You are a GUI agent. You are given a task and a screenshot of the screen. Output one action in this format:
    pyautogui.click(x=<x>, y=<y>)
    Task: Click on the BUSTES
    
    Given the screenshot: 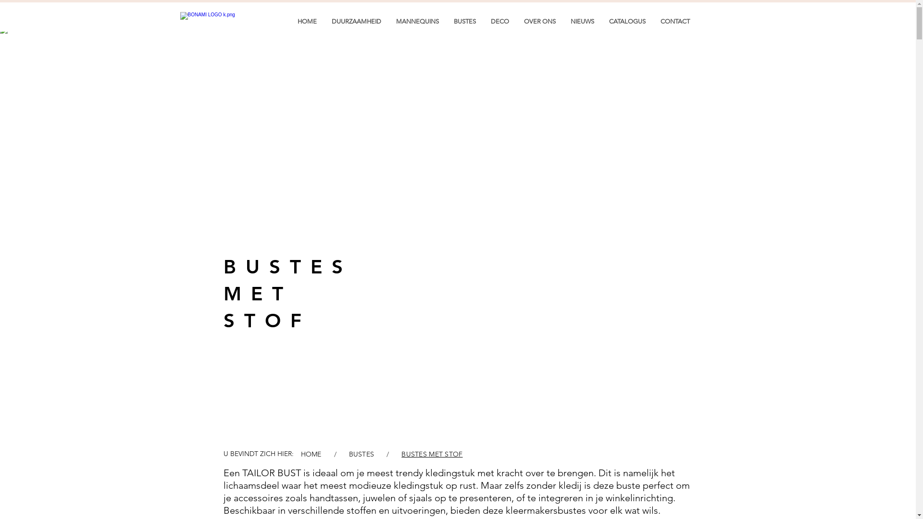 What is the action you would take?
    pyautogui.click(x=362, y=454)
    